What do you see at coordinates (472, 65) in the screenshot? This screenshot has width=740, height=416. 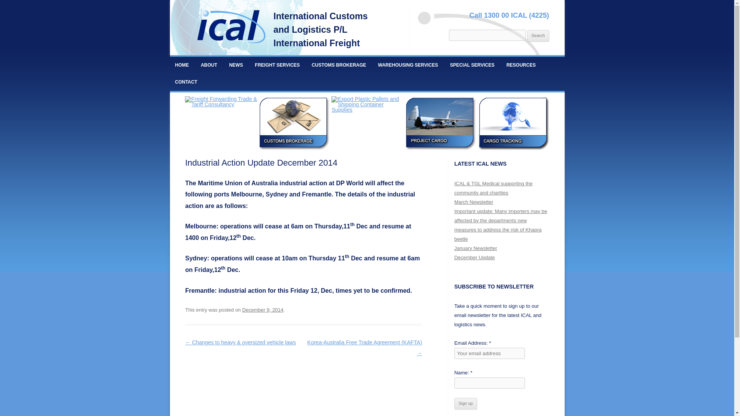 I see `SPECIAL SERVICES` at bounding box center [472, 65].